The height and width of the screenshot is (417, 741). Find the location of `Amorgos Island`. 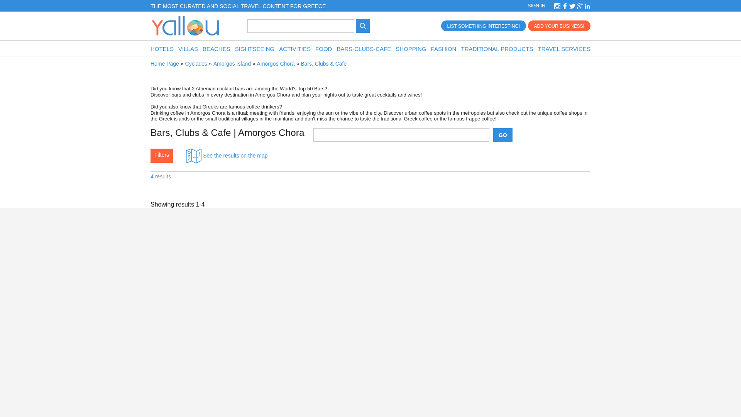

Amorgos Island is located at coordinates (232, 63).